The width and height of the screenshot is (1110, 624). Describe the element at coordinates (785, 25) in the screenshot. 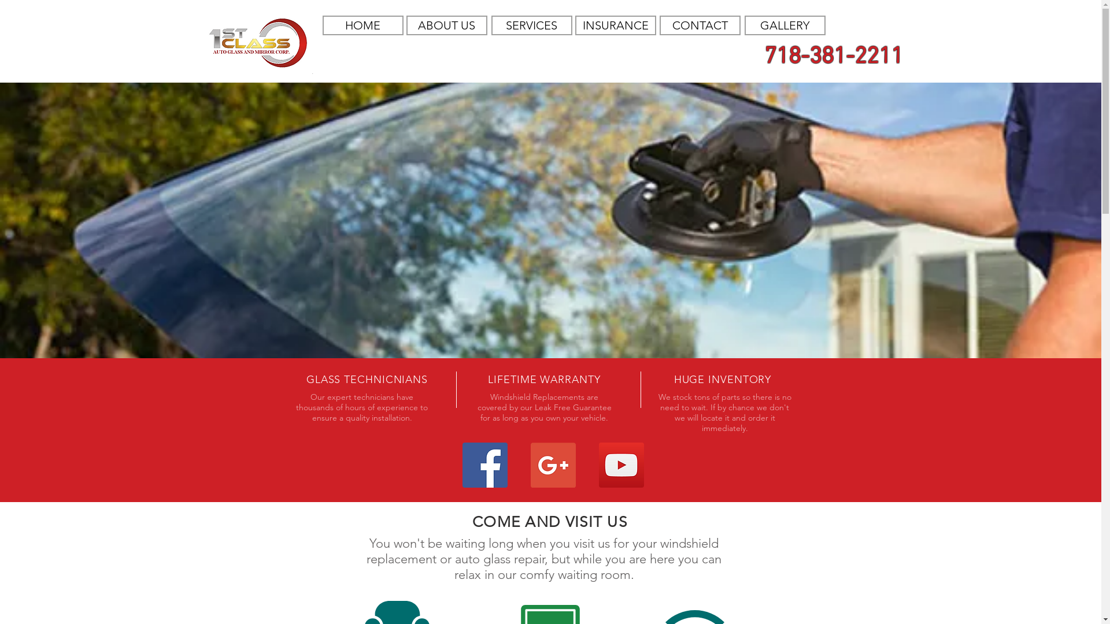

I see `GALLERY` at that location.